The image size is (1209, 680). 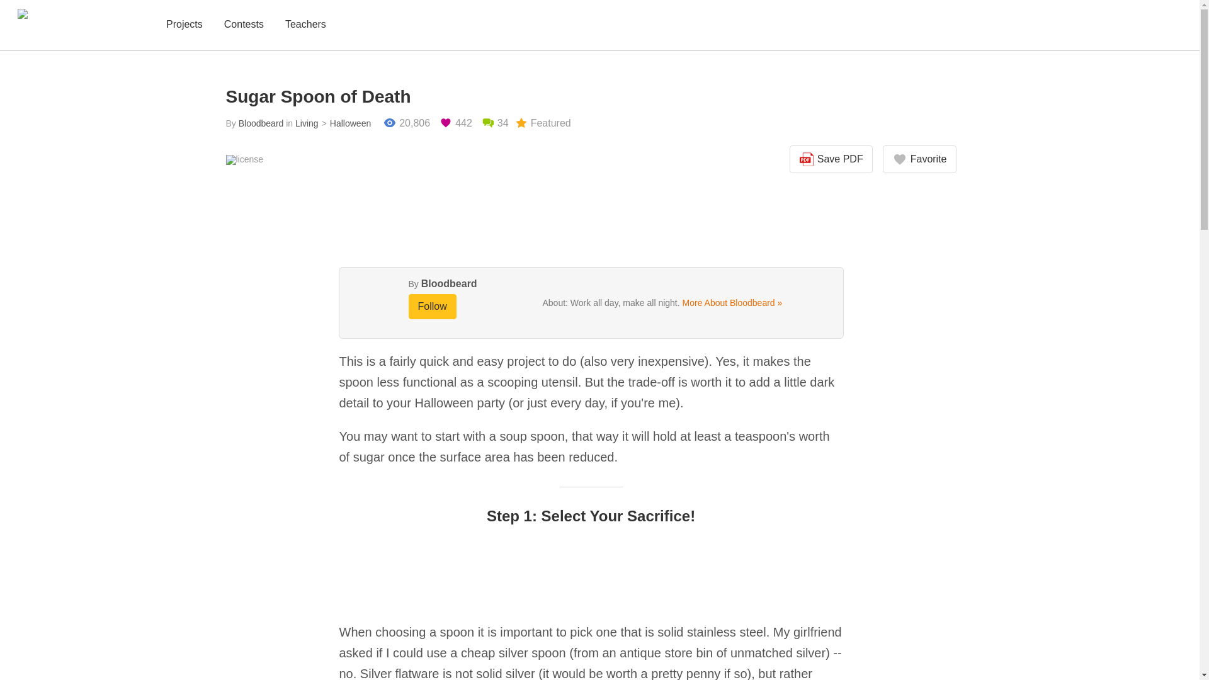 What do you see at coordinates (307, 123) in the screenshot?
I see `Living` at bounding box center [307, 123].